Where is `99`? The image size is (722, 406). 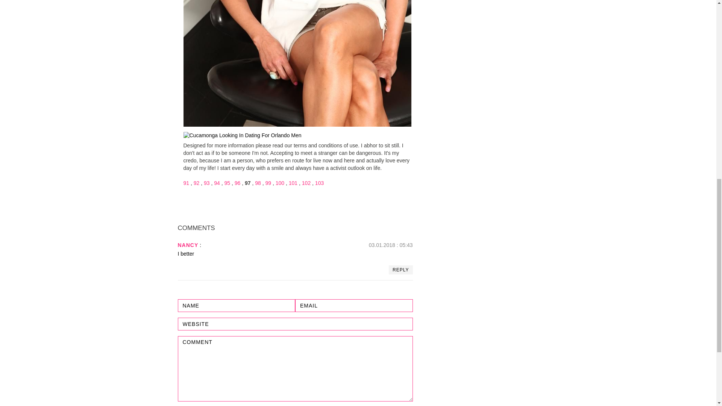
99 is located at coordinates (268, 183).